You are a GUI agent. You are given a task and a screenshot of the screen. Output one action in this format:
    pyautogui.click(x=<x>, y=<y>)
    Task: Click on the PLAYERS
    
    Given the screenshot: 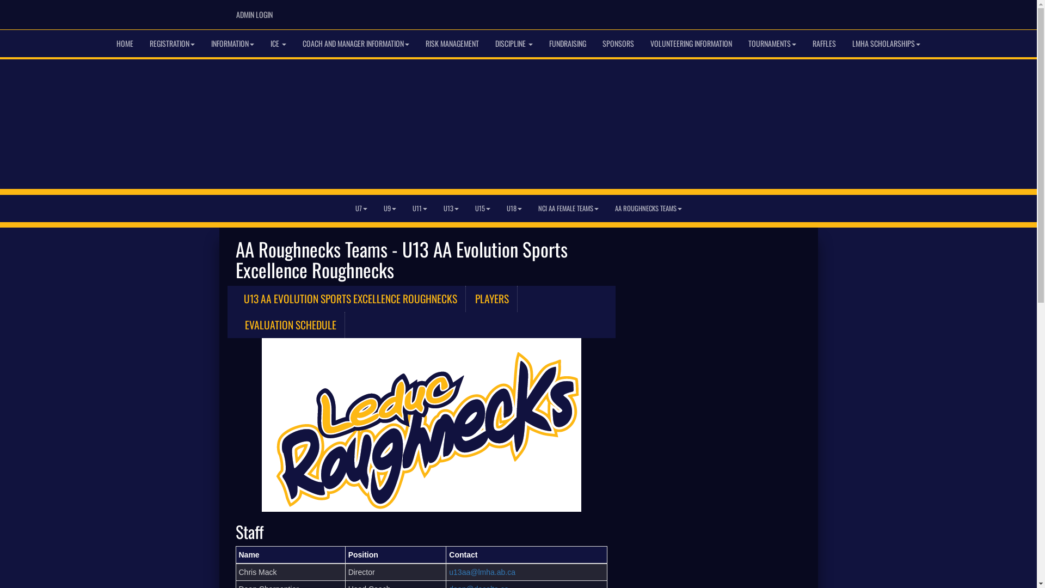 What is the action you would take?
    pyautogui.click(x=492, y=299)
    